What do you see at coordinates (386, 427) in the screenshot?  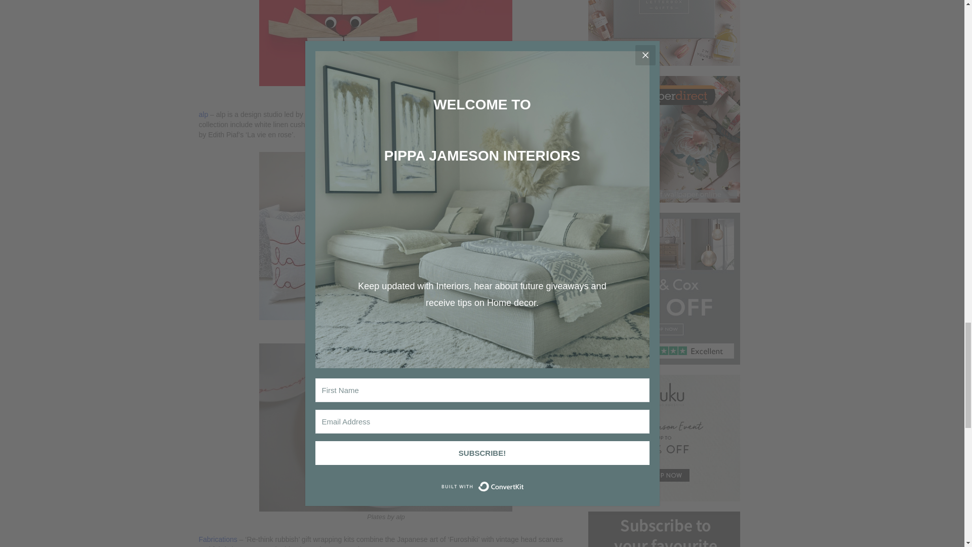 I see `alp plates ` at bounding box center [386, 427].